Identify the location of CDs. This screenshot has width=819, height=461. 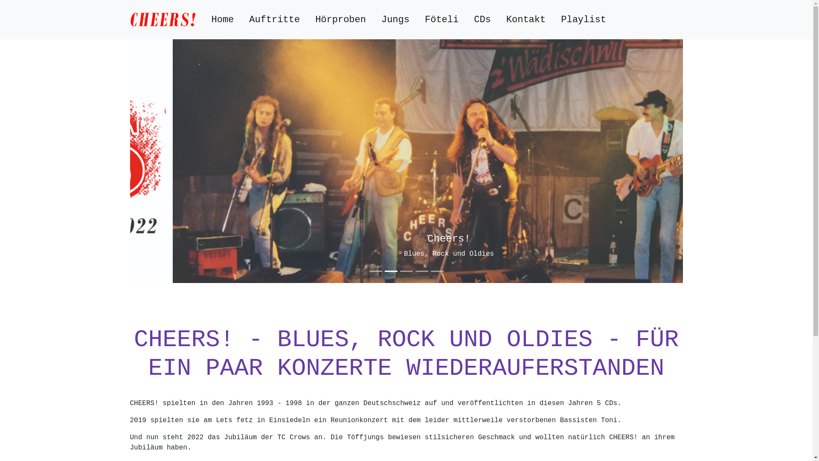
(482, 20).